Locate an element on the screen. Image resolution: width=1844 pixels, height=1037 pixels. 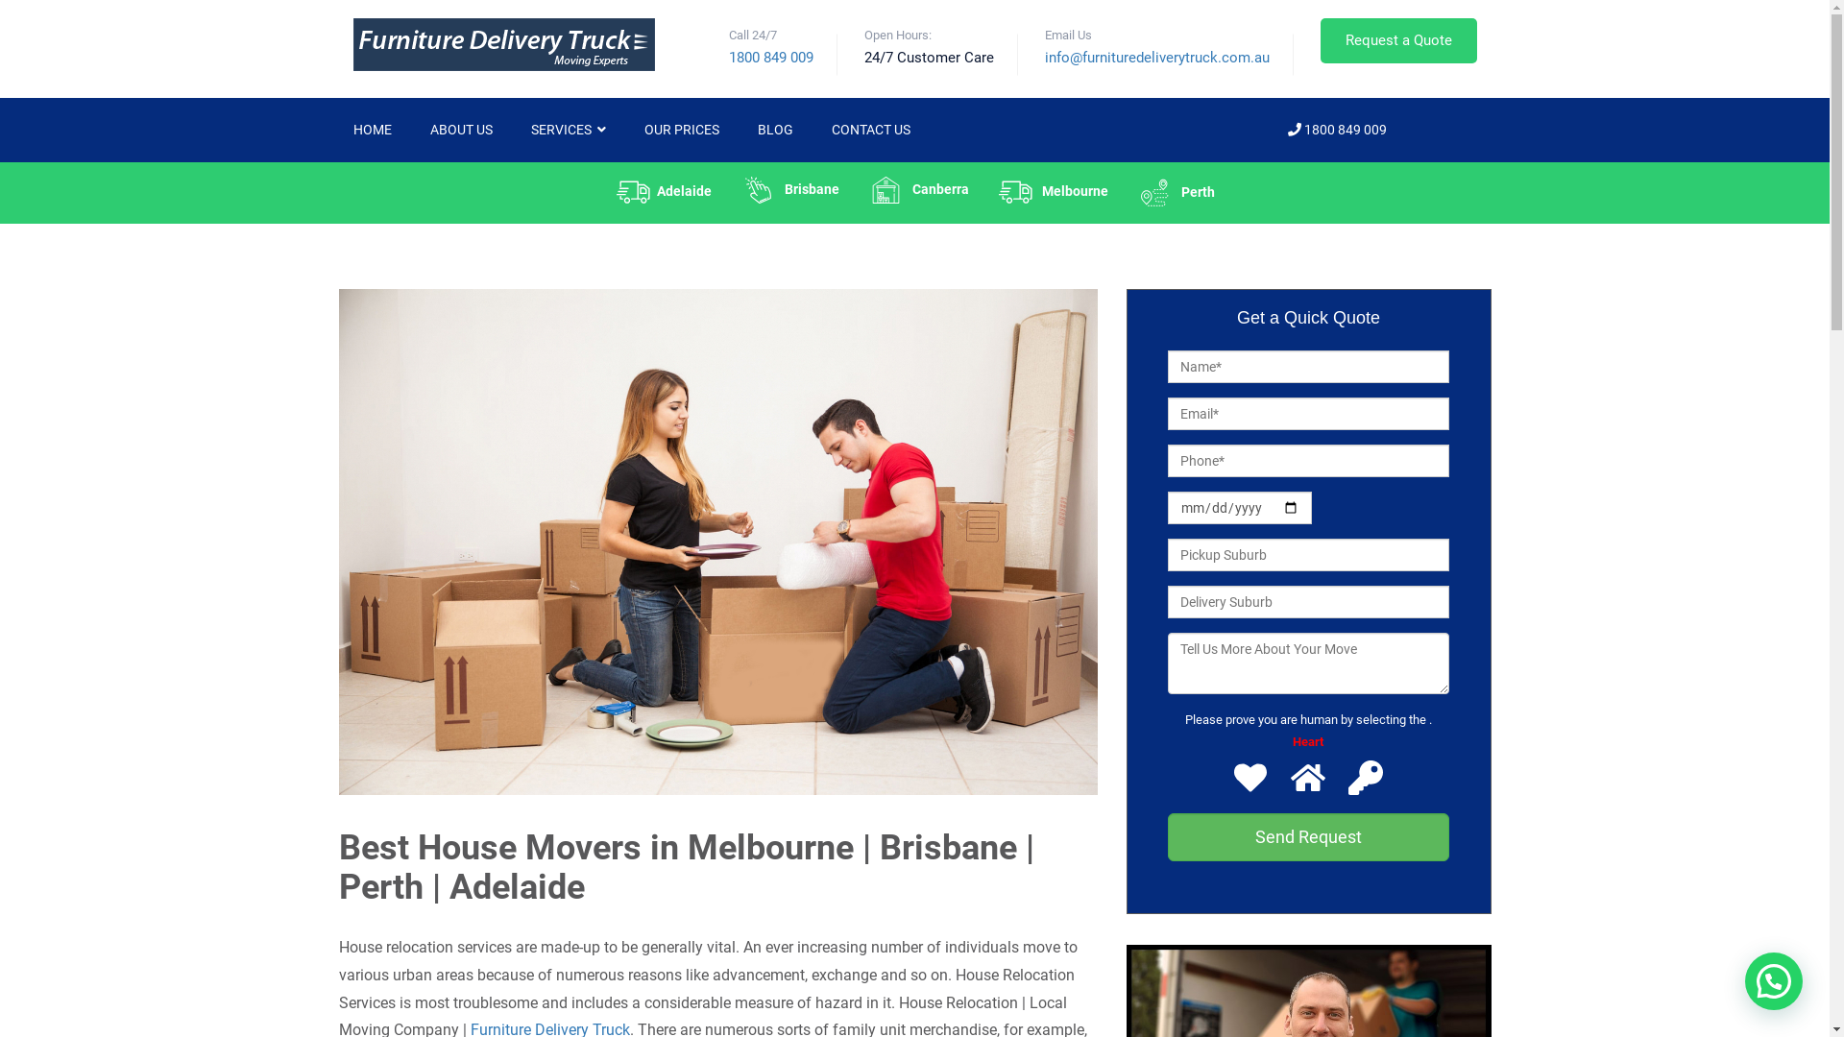
Home is located at coordinates (1311, 190).